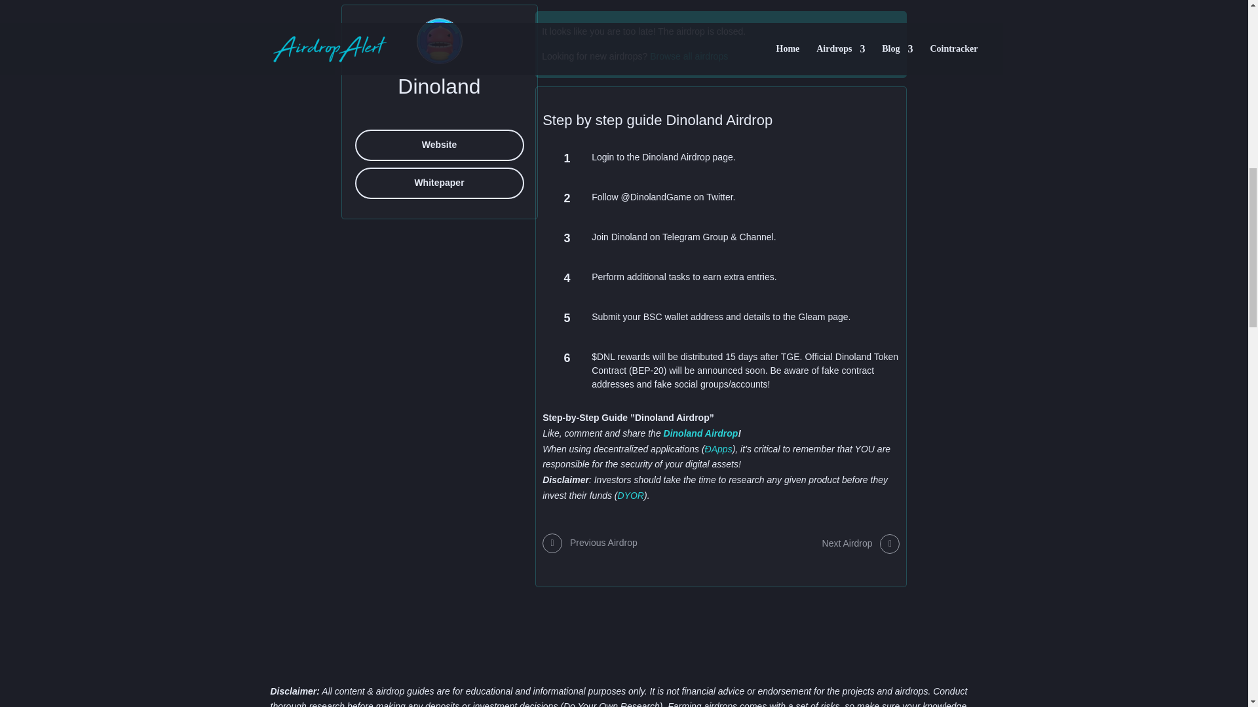 This screenshot has height=707, width=1258. What do you see at coordinates (630, 495) in the screenshot?
I see `DYOR` at bounding box center [630, 495].